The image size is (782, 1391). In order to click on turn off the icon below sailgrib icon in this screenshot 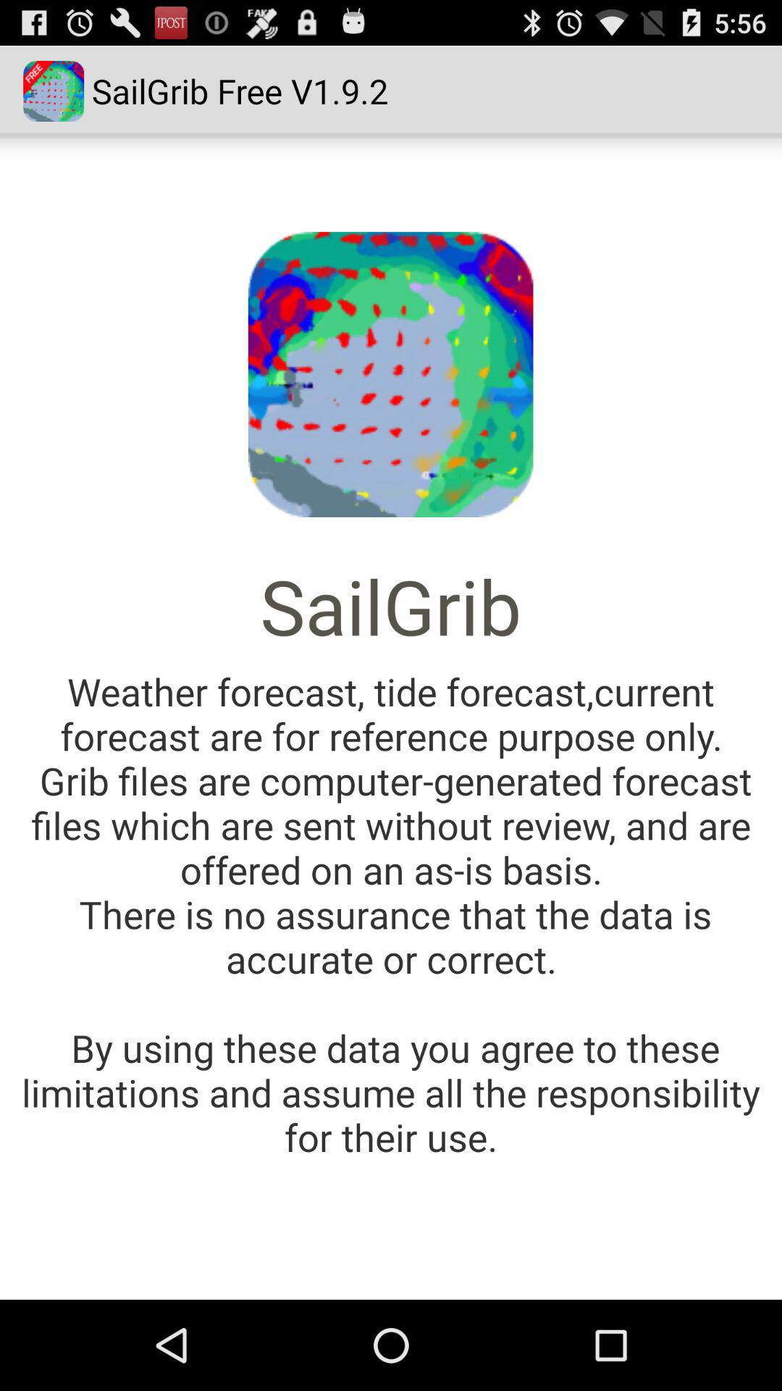, I will do `click(391, 914)`.